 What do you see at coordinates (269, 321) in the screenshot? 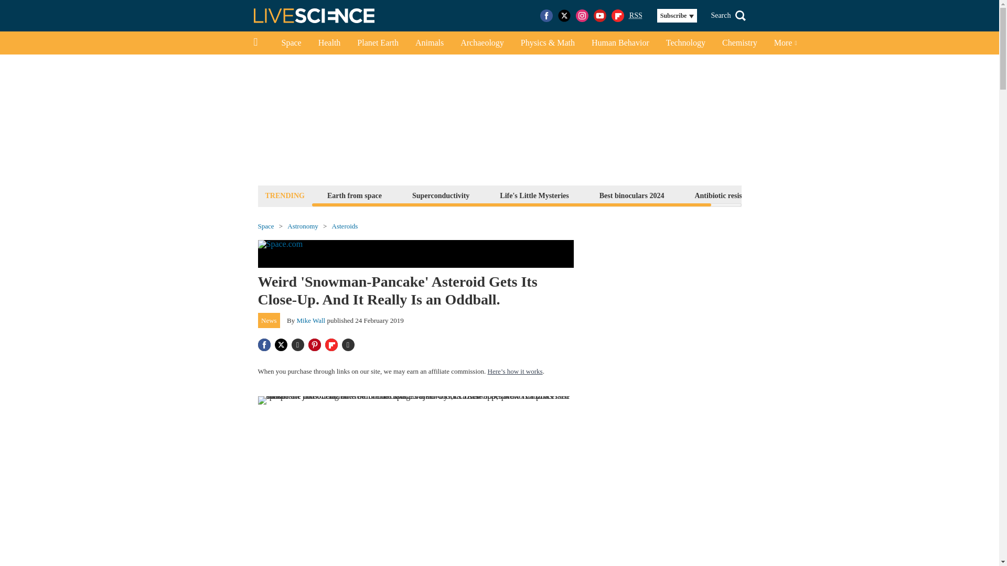
I see `News` at bounding box center [269, 321].